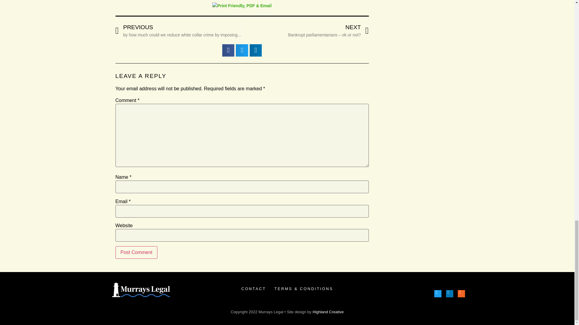 The height and width of the screenshot is (325, 579). Describe the element at coordinates (328, 312) in the screenshot. I see `Highland Creative` at that location.